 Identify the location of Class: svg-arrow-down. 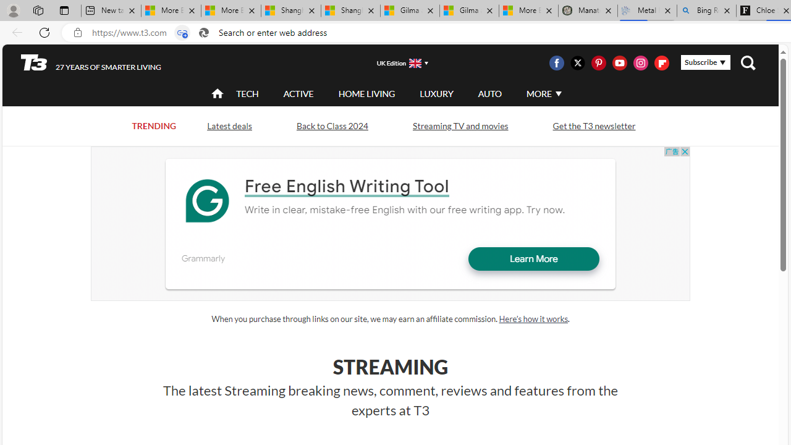
(558, 93).